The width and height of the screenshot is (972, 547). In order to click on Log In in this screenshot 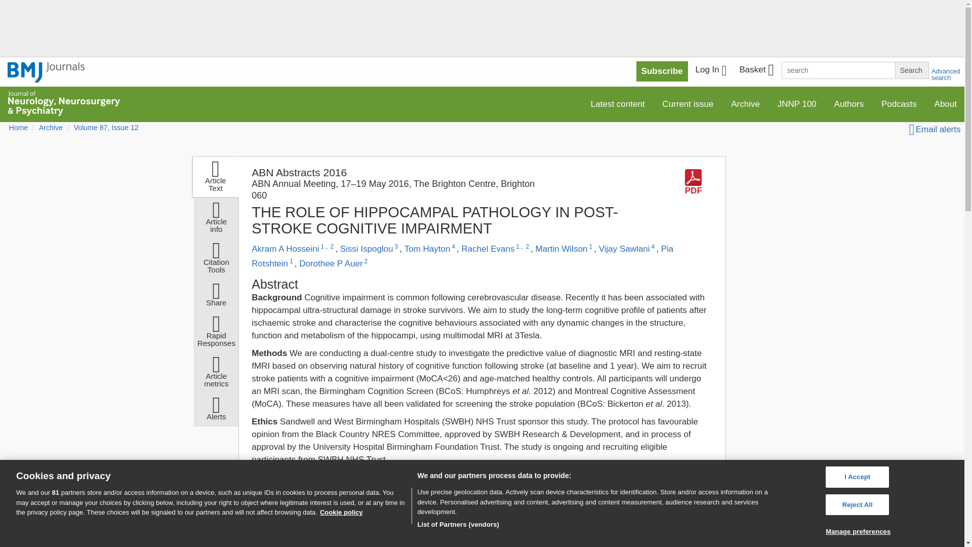, I will do `click(711, 71)`.